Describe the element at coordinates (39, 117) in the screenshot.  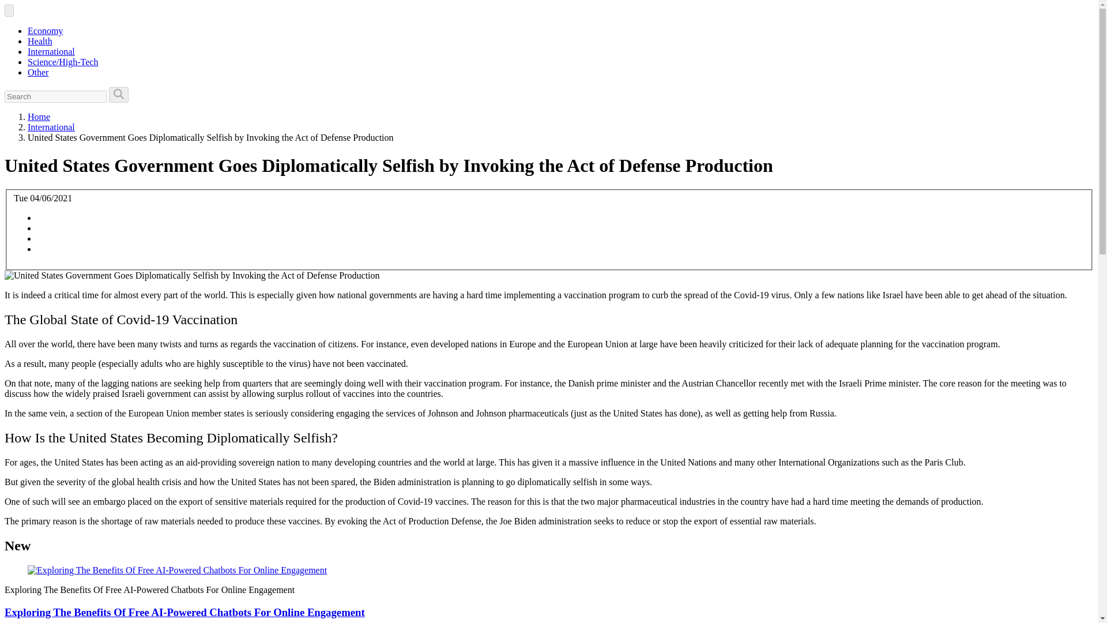
I see `Home` at that location.